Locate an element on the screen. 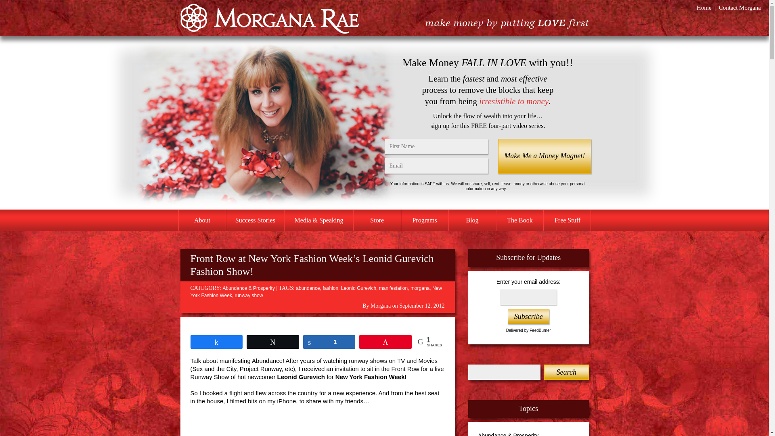  The Book is located at coordinates (520, 220).